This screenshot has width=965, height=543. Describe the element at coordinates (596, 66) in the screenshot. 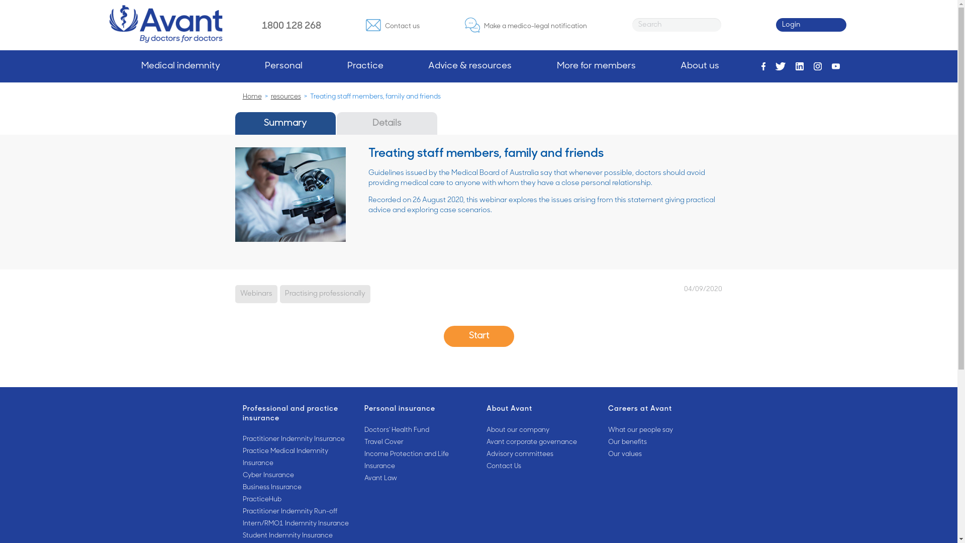

I see `More for members` at that location.